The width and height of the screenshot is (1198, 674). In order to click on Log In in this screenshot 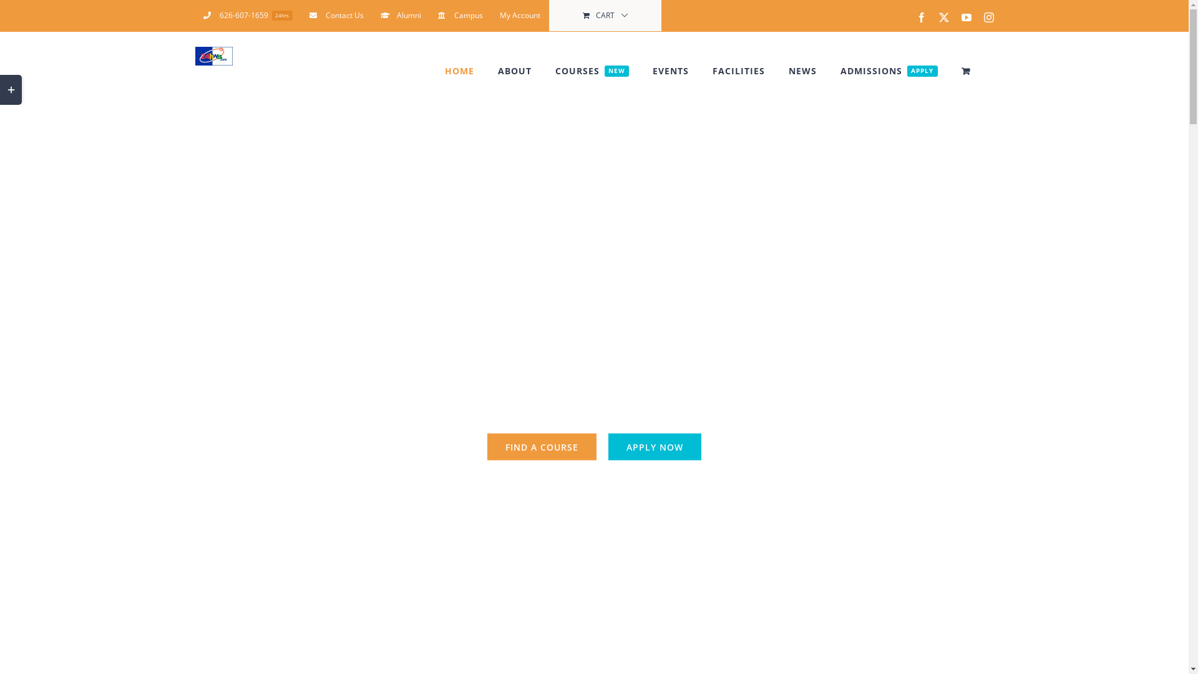, I will do `click(564, 146)`.